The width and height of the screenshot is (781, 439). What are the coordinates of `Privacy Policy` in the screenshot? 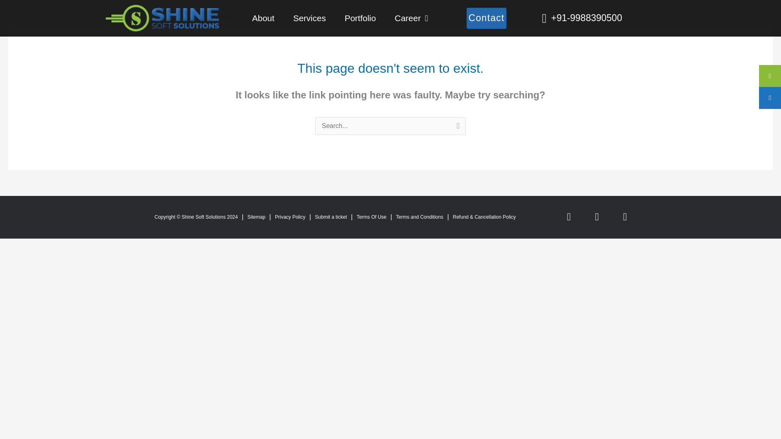 It's located at (290, 217).